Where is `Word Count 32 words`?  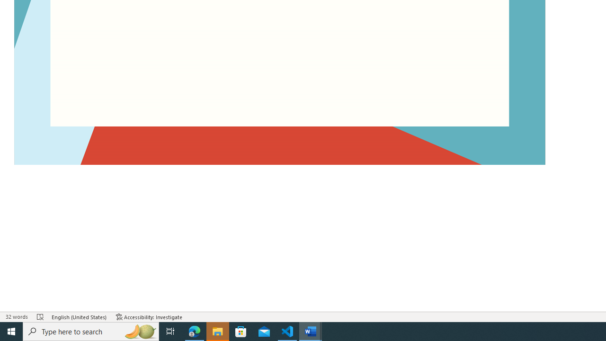
Word Count 32 words is located at coordinates (16, 316).